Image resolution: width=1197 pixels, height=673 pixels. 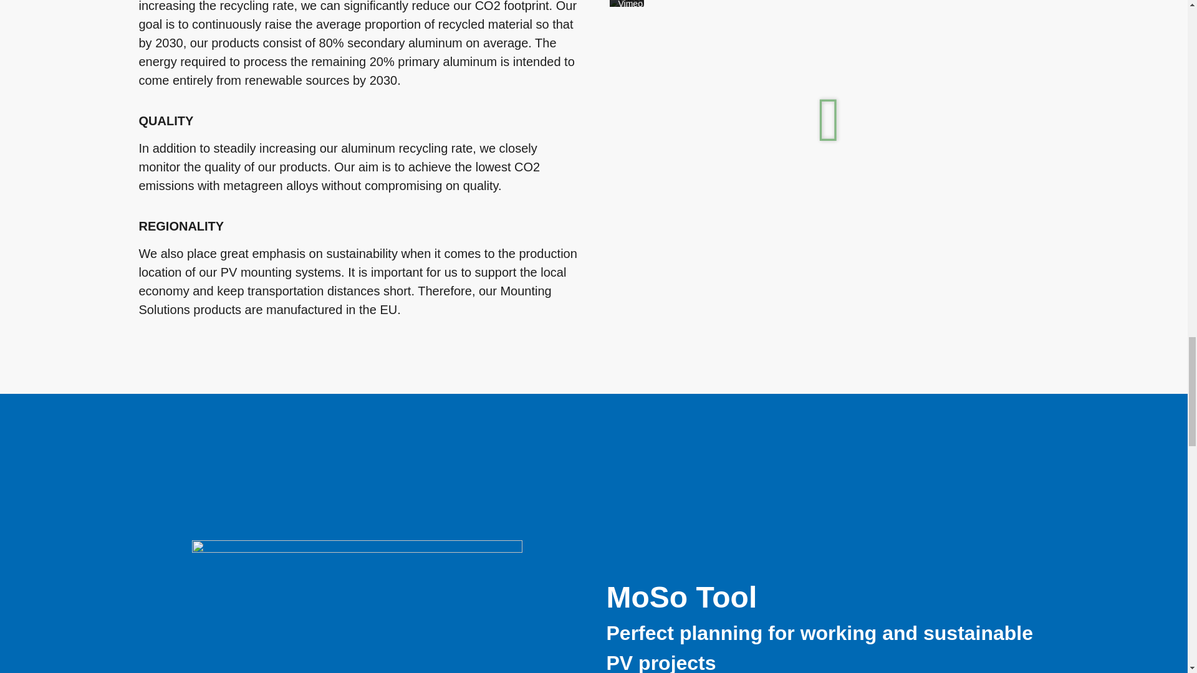 What do you see at coordinates (635, 17) in the screenshot?
I see `Mehr erfahren` at bounding box center [635, 17].